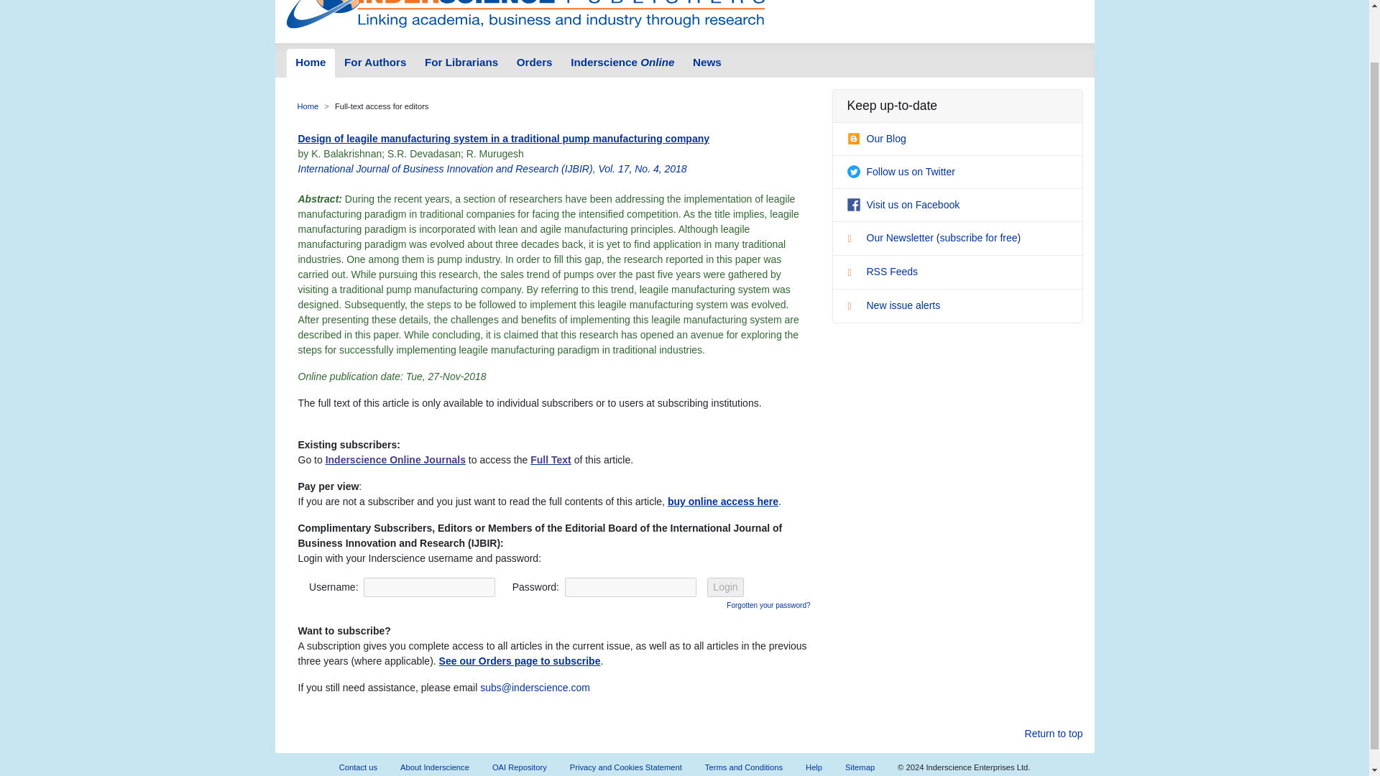 The height and width of the screenshot is (776, 1380). Describe the element at coordinates (978, 237) in the screenshot. I see `subscribe for free` at that location.